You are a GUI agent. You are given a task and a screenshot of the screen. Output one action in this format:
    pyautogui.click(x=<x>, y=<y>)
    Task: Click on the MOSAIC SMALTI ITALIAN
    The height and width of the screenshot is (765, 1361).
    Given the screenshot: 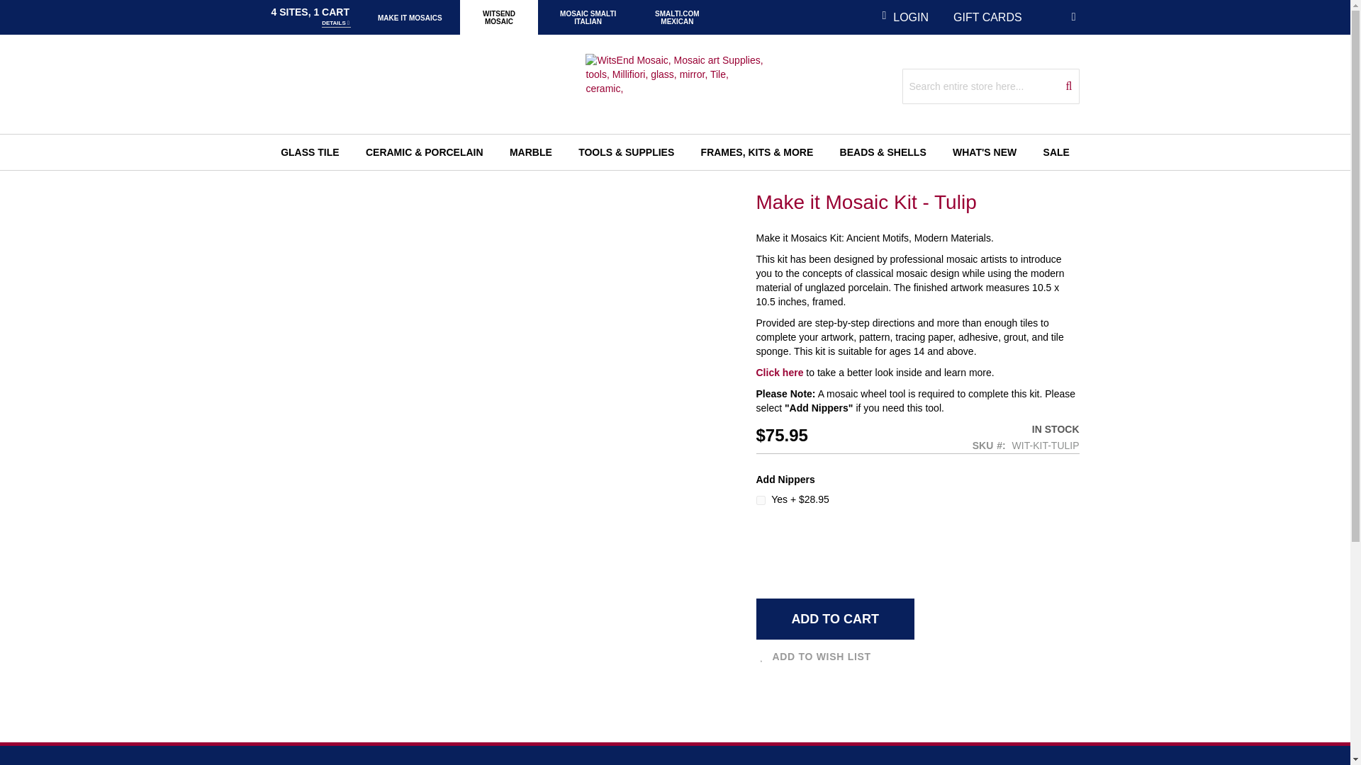 What is the action you would take?
    pyautogui.click(x=588, y=17)
    